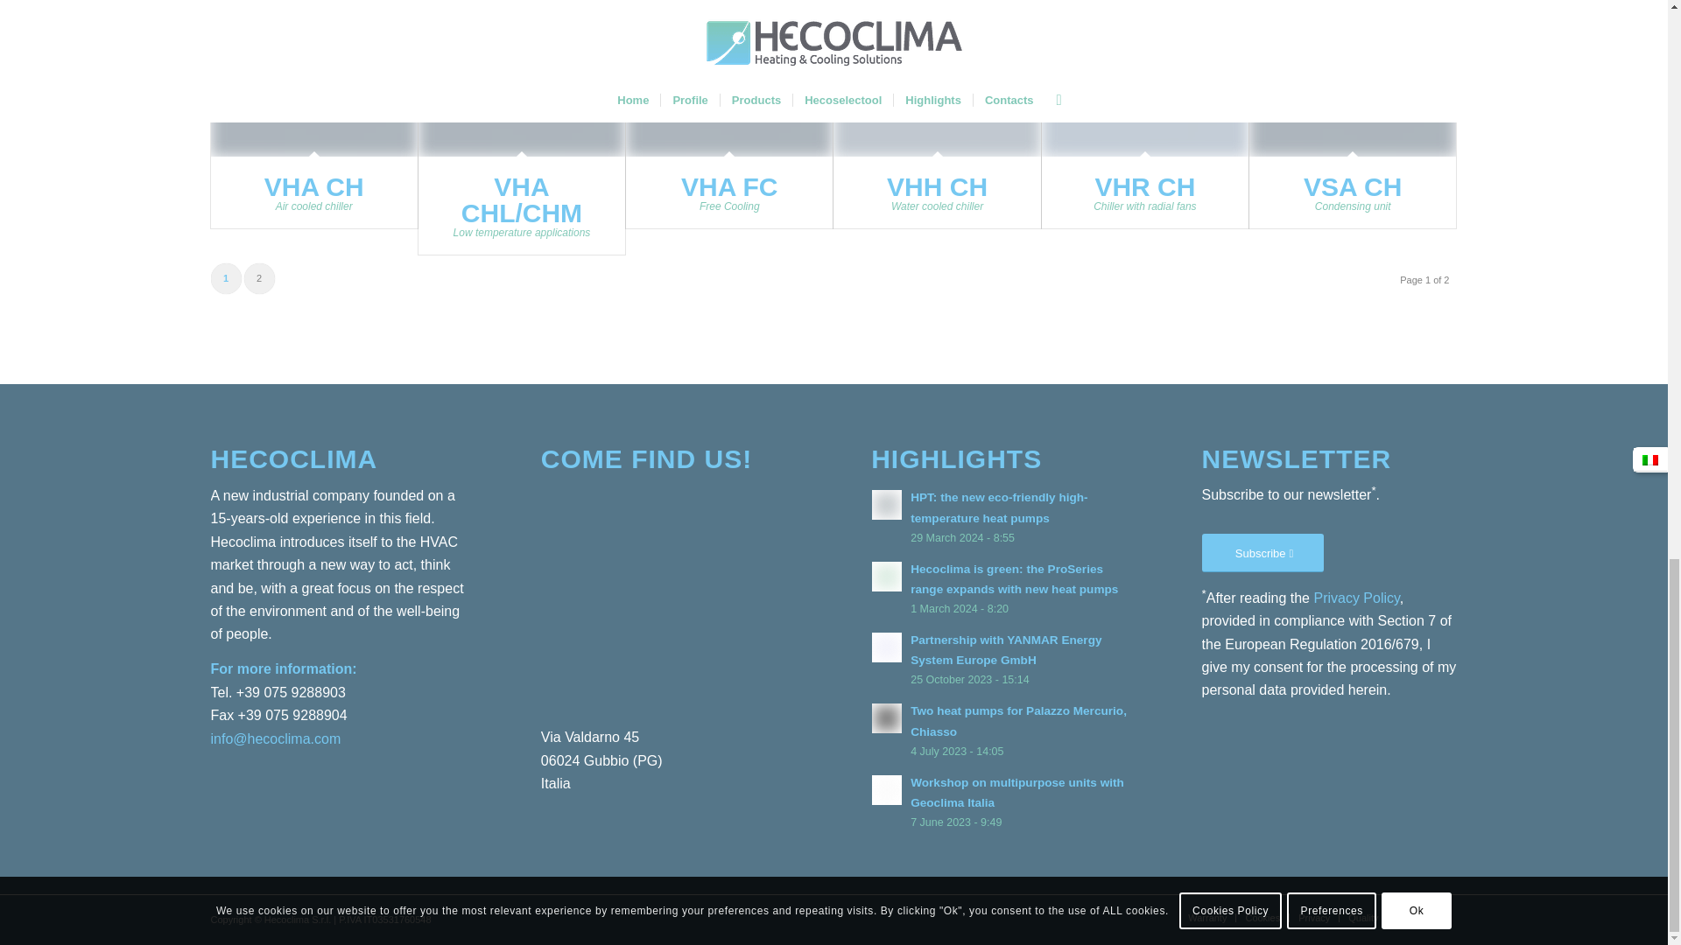  I want to click on VHR CH, so click(1144, 186).